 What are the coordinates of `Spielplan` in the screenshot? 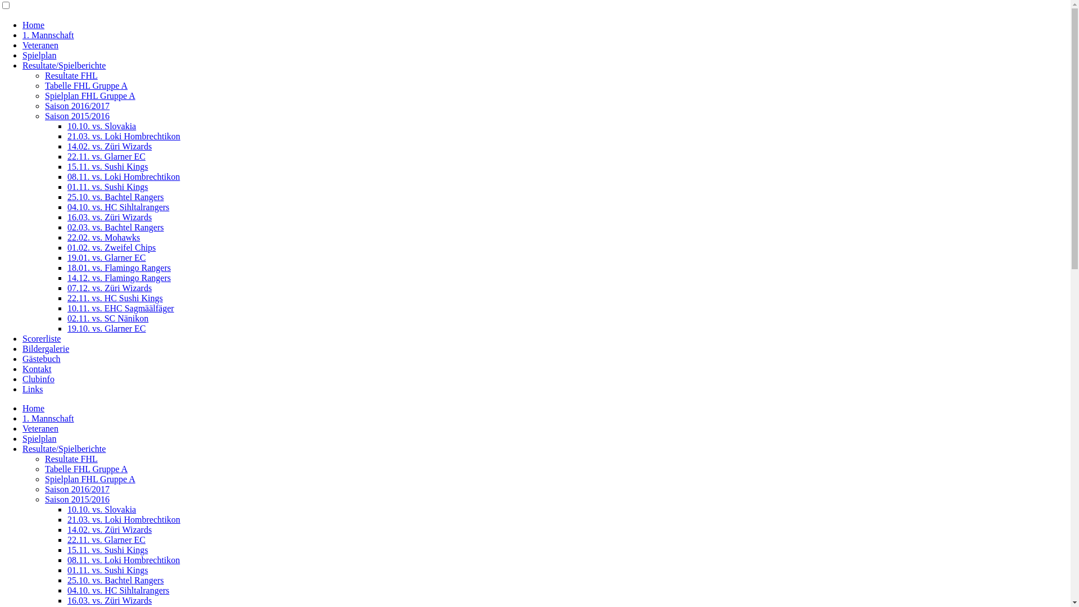 It's located at (39, 55).